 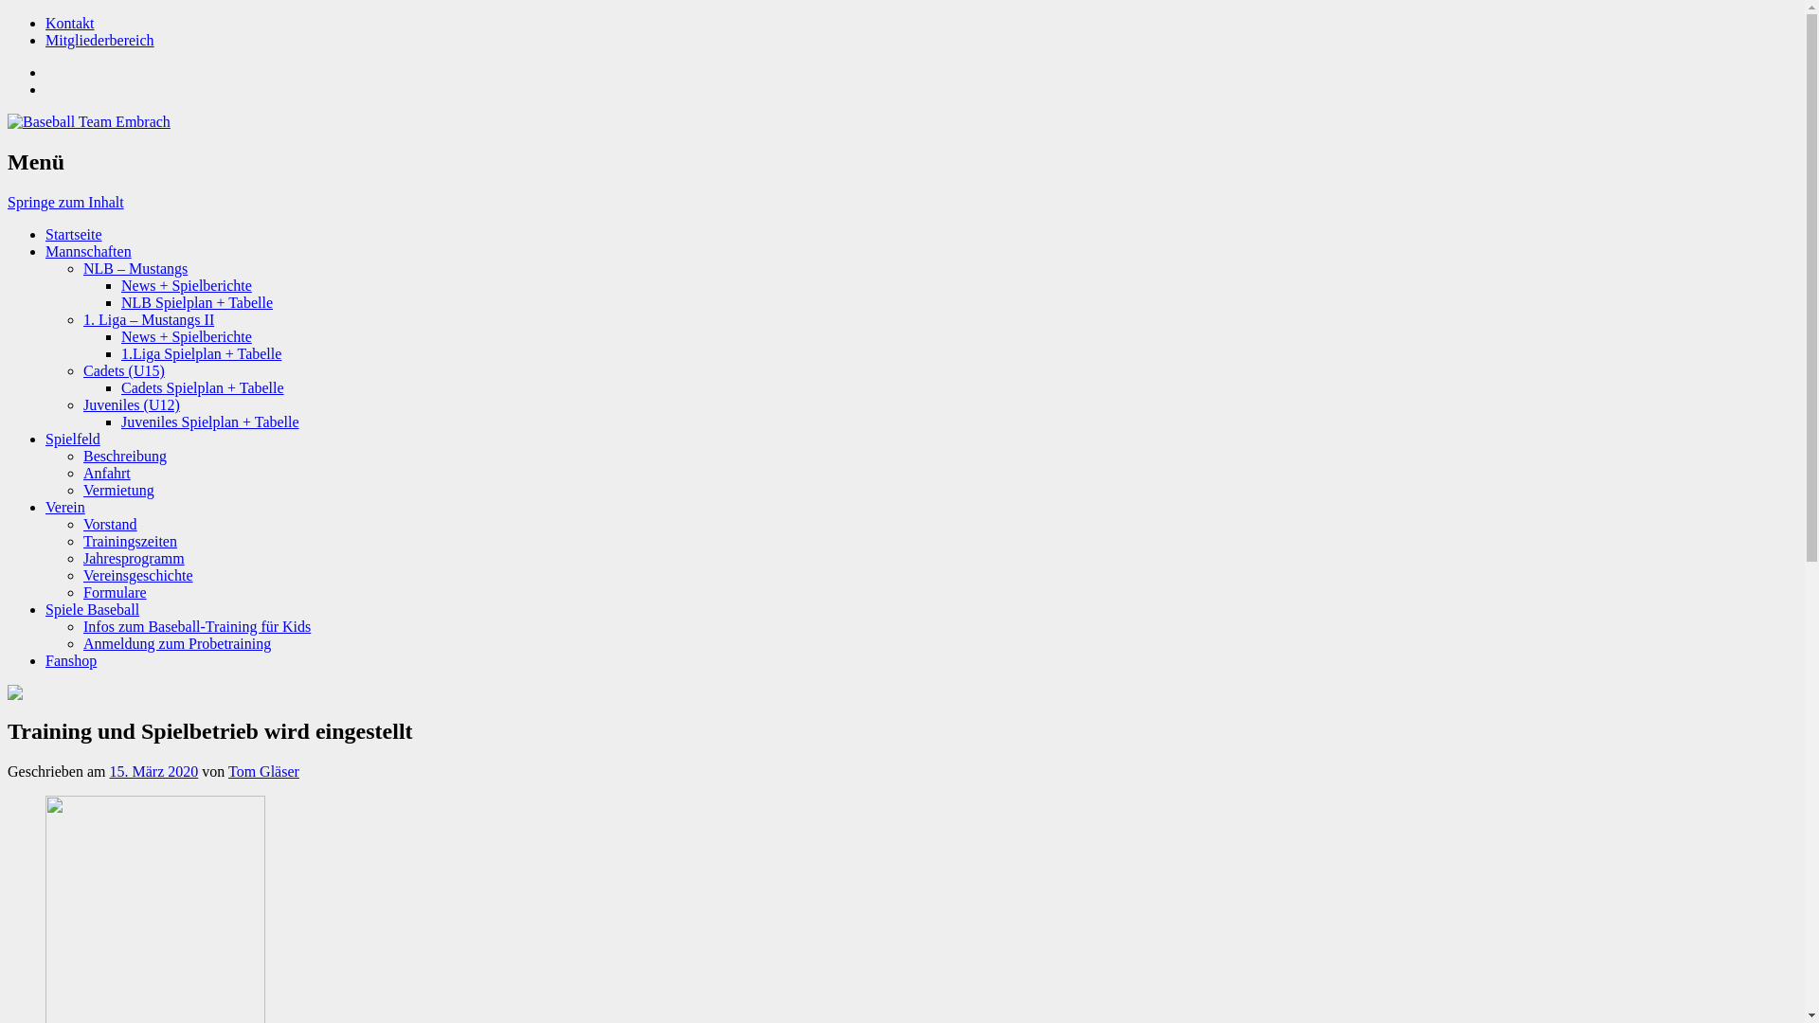 I want to click on Formulare, so click(x=116, y=593).